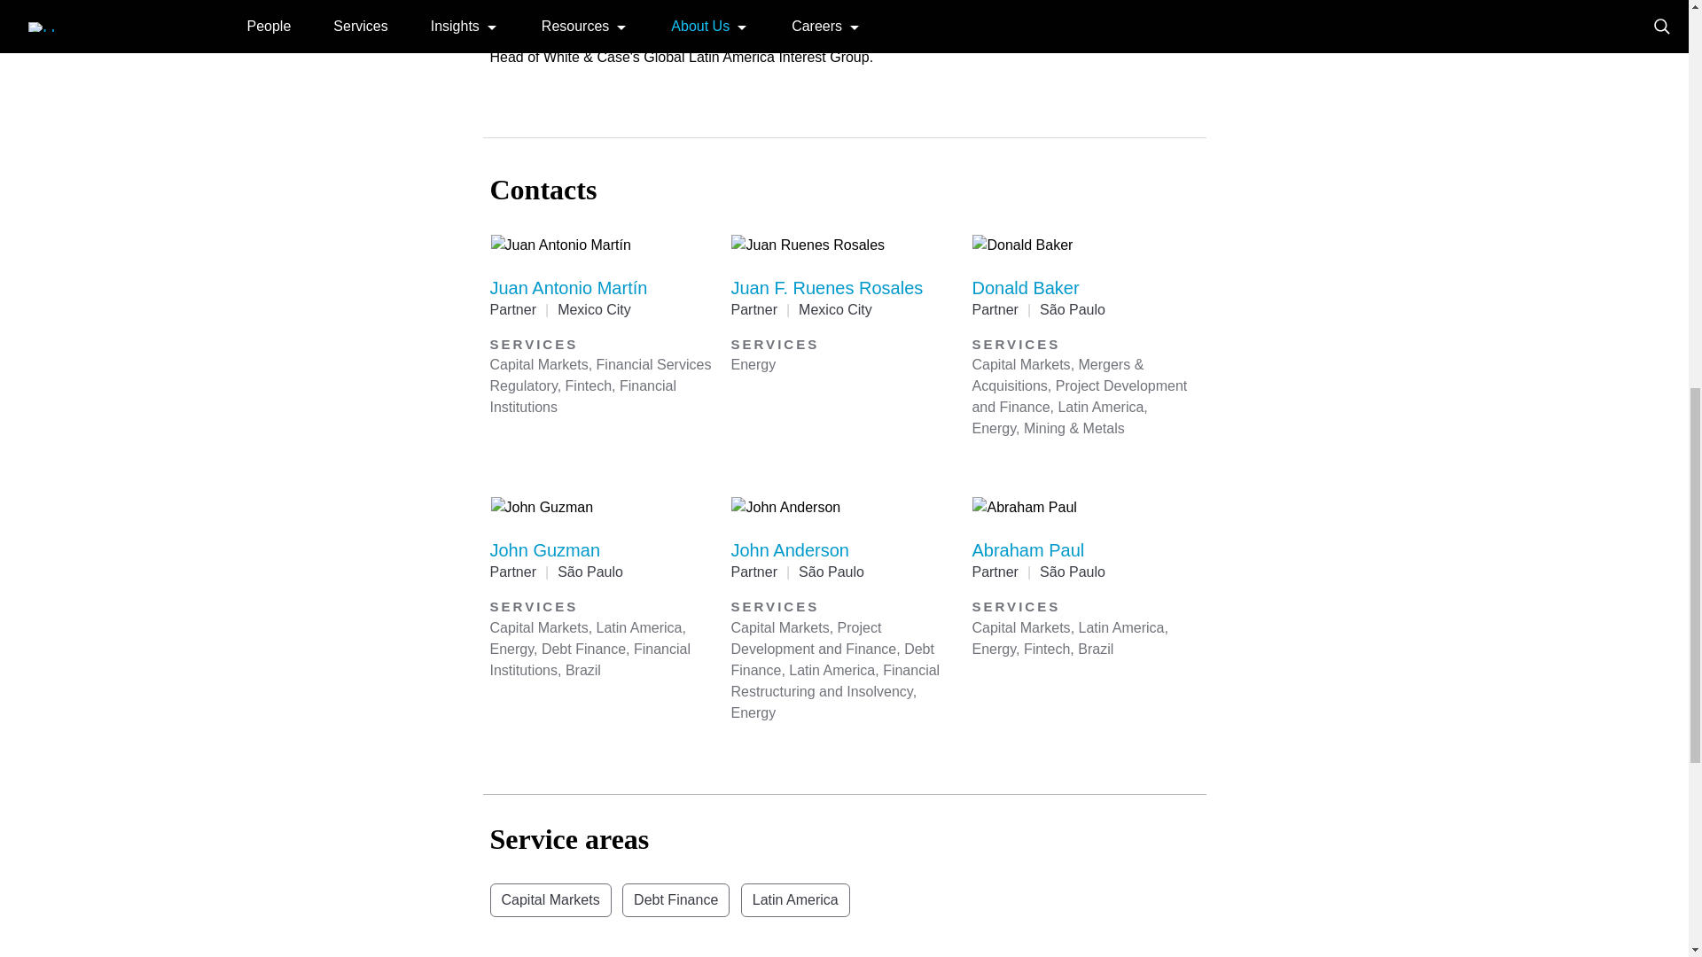  Describe the element at coordinates (789, 549) in the screenshot. I see `John Anderson` at that location.